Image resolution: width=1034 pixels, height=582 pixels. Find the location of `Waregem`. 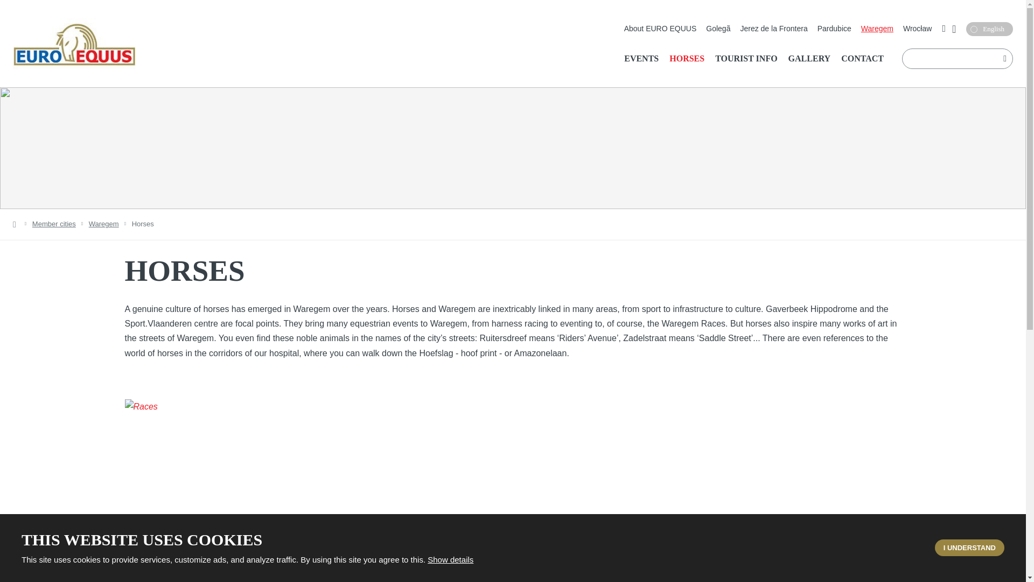

Waregem is located at coordinates (877, 29).